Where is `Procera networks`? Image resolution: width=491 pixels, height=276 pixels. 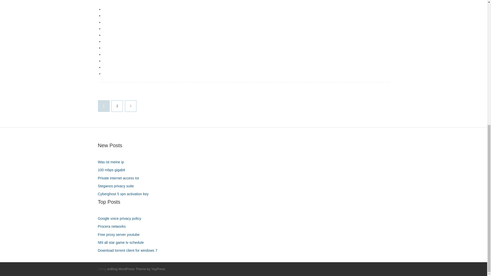
Procera networks is located at coordinates (114, 226).